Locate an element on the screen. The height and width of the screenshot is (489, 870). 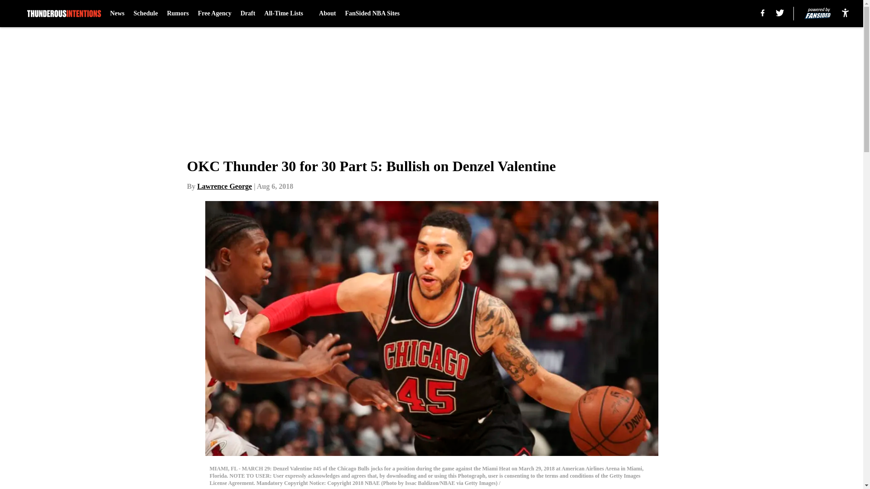
Rumors is located at coordinates (178, 14).